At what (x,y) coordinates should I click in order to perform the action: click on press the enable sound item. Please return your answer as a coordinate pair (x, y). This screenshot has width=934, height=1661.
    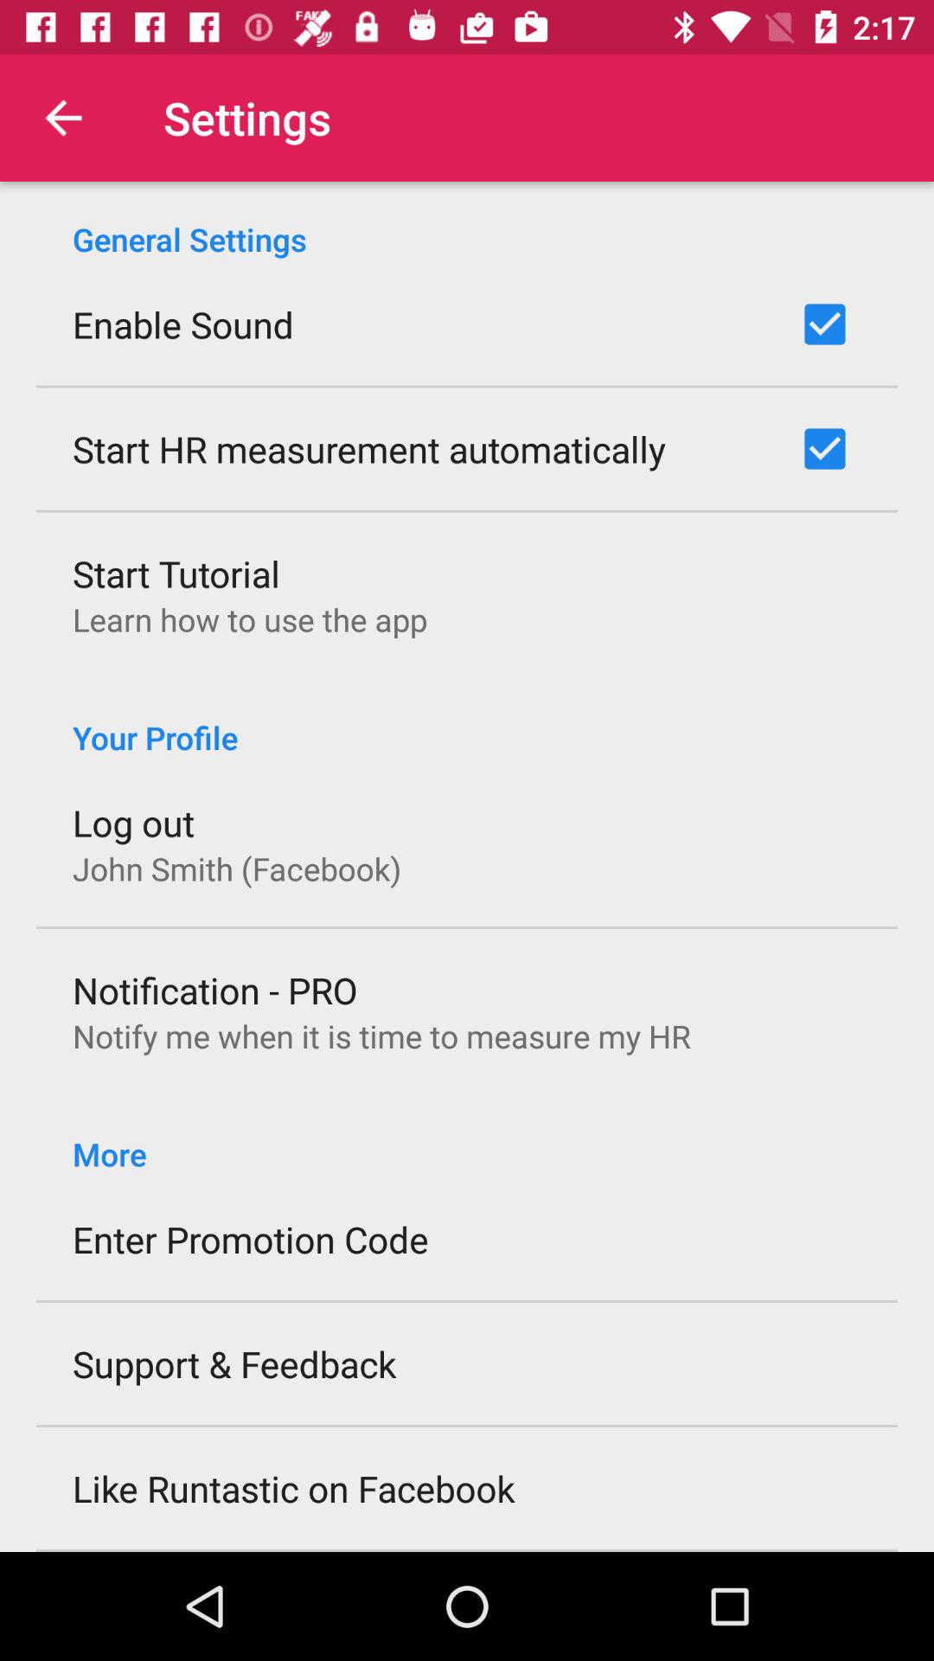
    Looking at the image, I should click on (183, 324).